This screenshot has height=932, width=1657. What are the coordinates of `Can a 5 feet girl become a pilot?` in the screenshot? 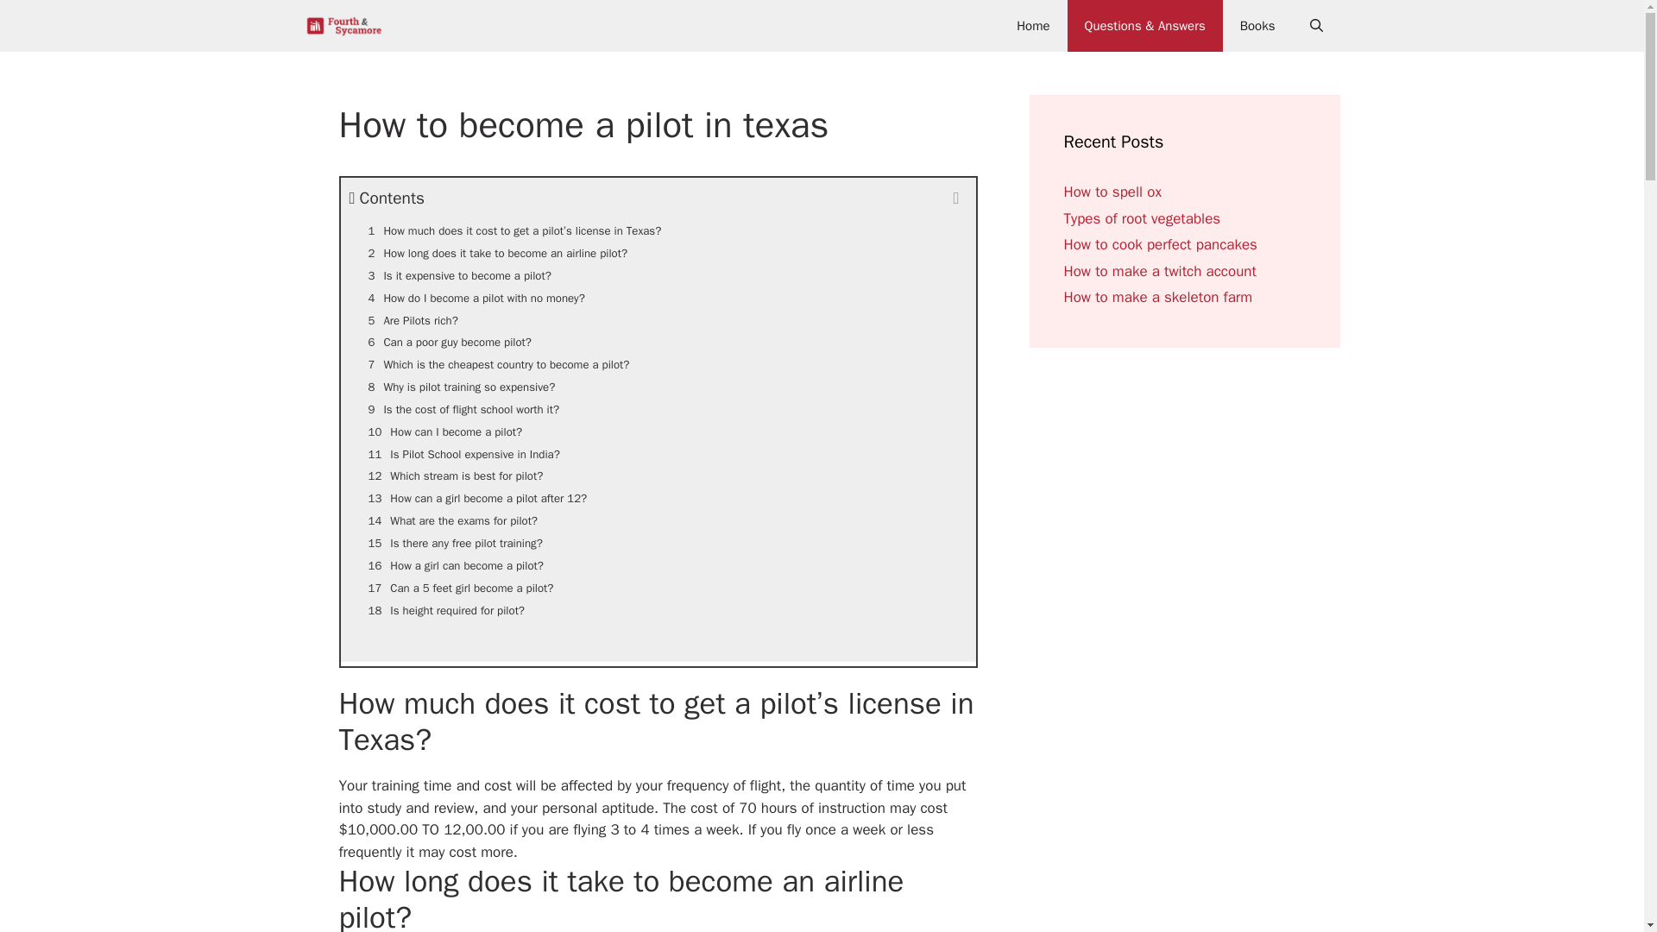 It's located at (658, 589).